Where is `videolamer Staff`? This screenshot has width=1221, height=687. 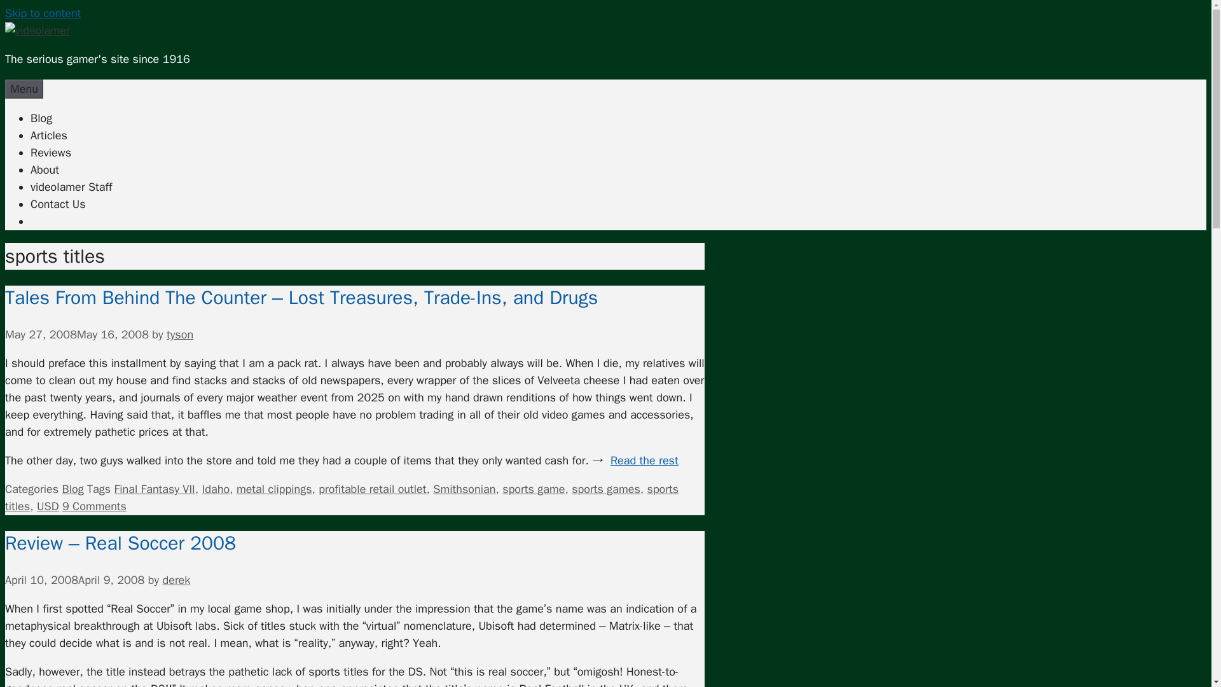 videolamer Staff is located at coordinates (71, 186).